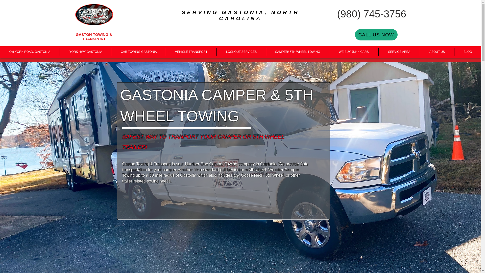  What do you see at coordinates (85, 52) in the screenshot?
I see `YORK HWY GASTONIA` at bounding box center [85, 52].